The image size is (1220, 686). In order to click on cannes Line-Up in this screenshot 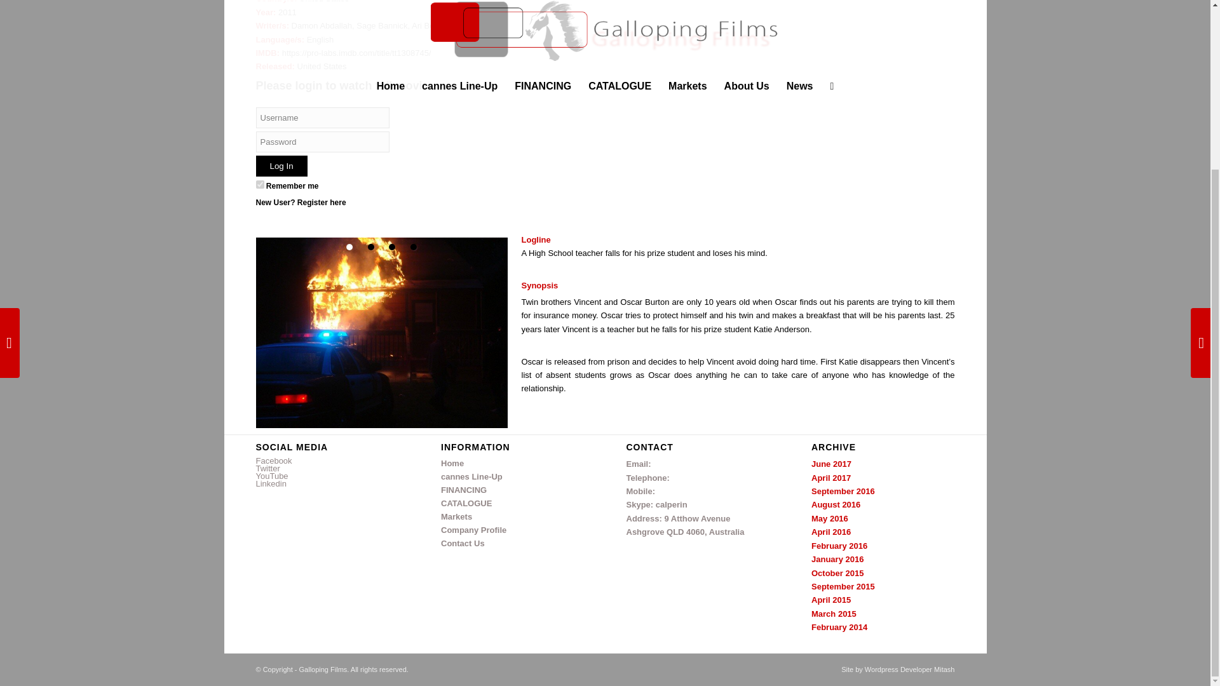, I will do `click(512, 477)`.